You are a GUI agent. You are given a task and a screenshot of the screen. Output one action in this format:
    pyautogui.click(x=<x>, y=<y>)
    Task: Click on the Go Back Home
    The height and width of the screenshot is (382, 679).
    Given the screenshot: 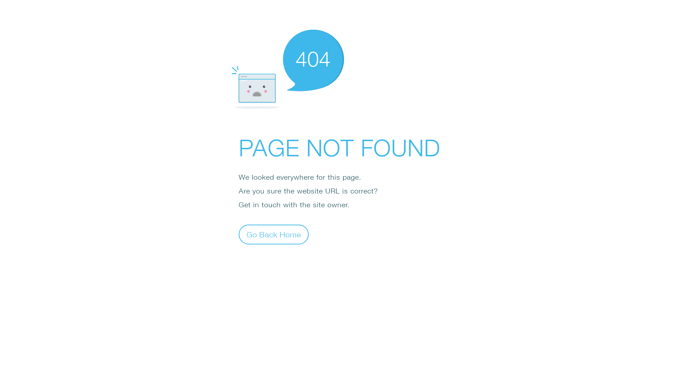 What is the action you would take?
    pyautogui.click(x=274, y=234)
    